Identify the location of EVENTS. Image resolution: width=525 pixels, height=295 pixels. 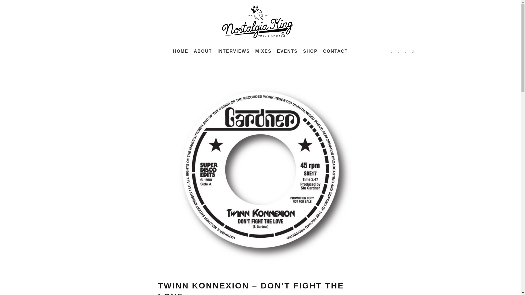
(287, 51).